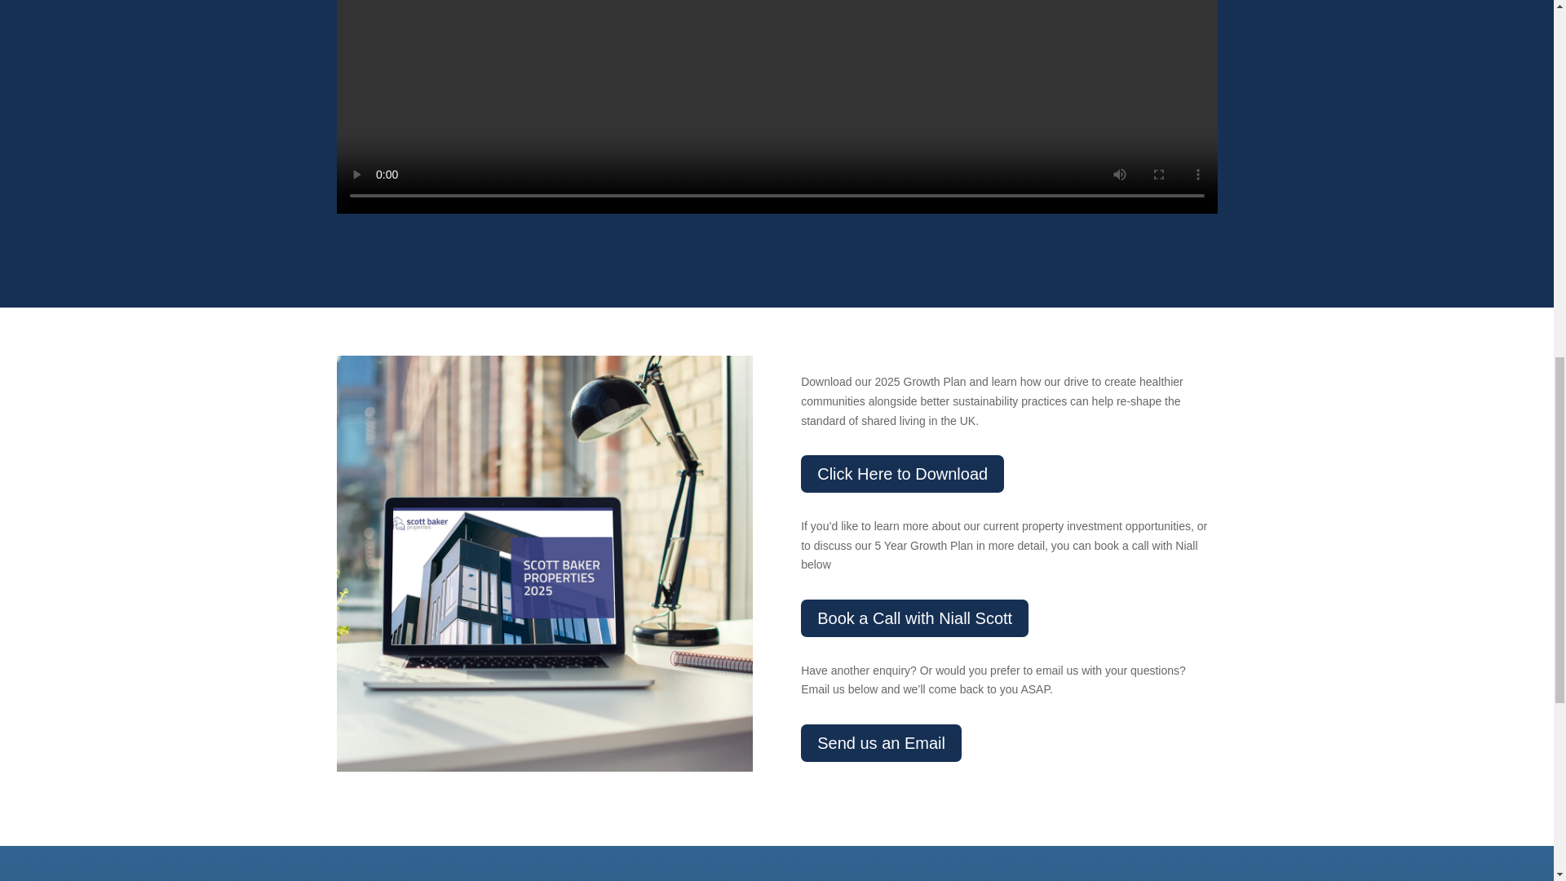 The height and width of the screenshot is (881, 1566). I want to click on Click Here to Download, so click(902, 473).